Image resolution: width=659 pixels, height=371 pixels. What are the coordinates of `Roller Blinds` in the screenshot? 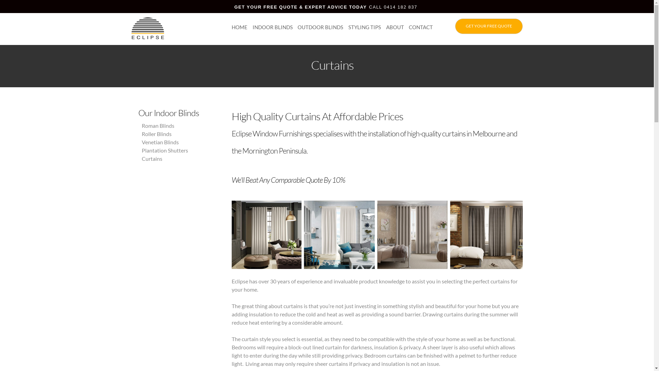 It's located at (157, 134).